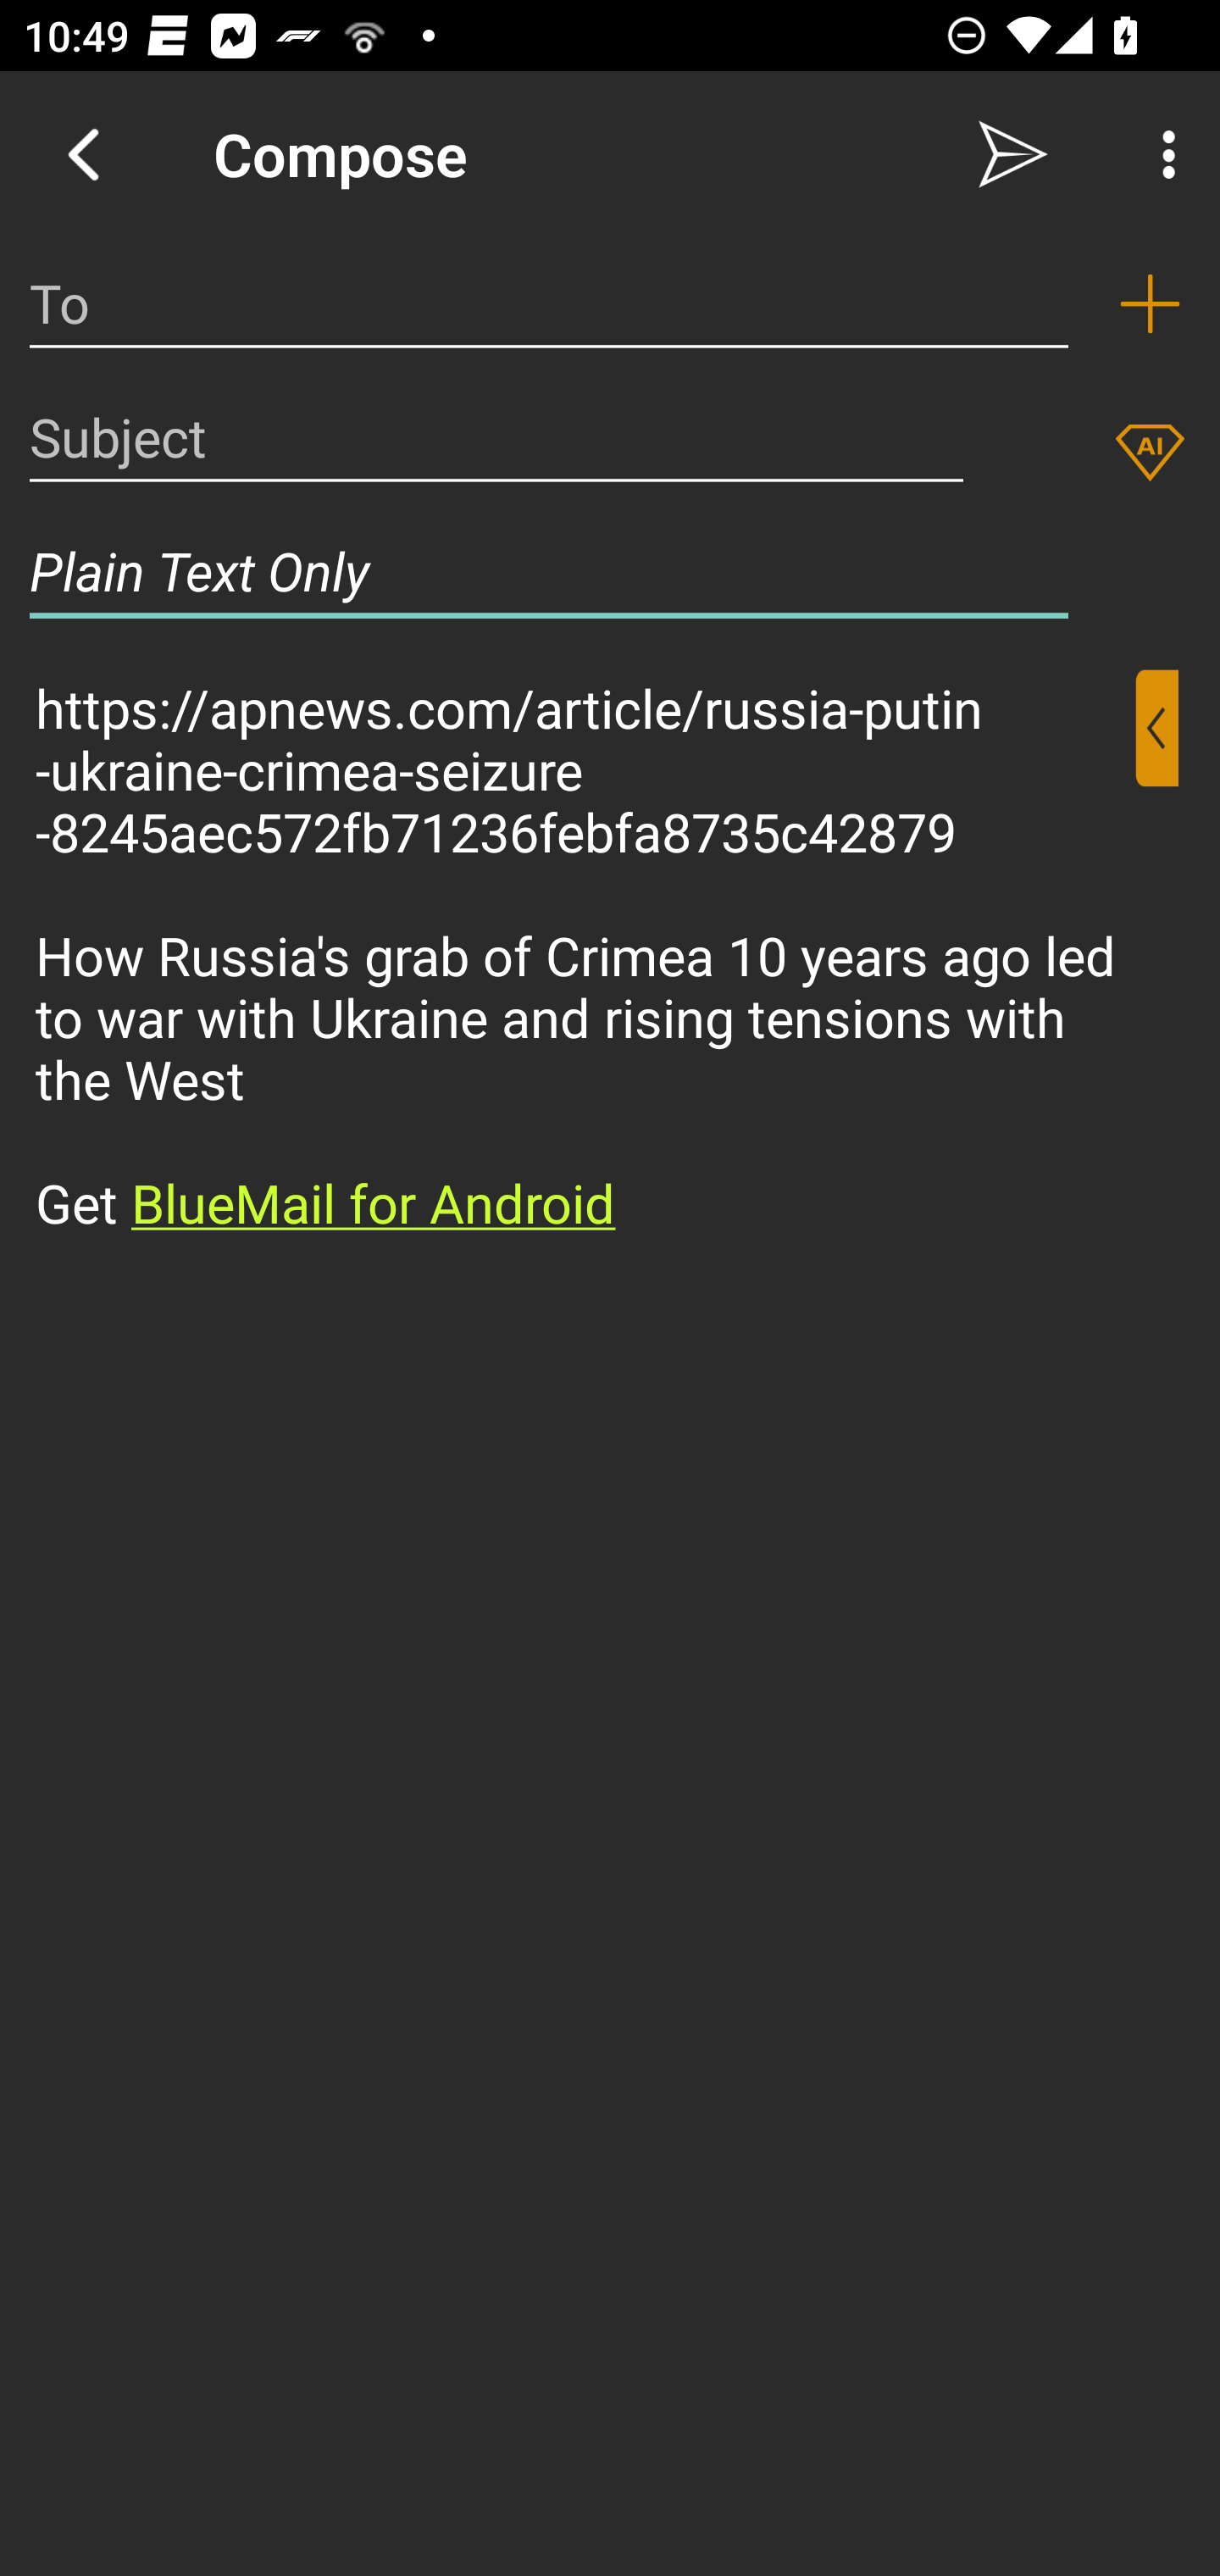 The width and height of the screenshot is (1220, 2576). I want to click on Subject, so click(496, 437).